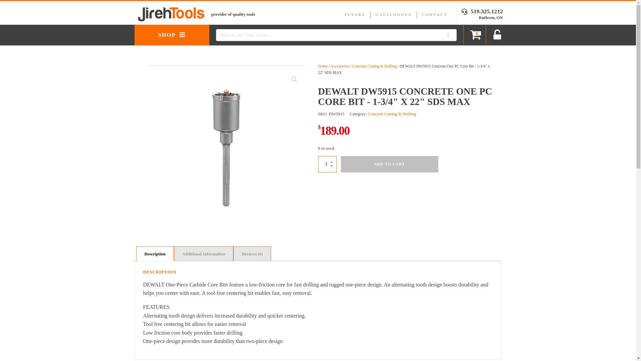  Describe the element at coordinates (394, 15) in the screenshot. I see `CATALOGUES` at that location.